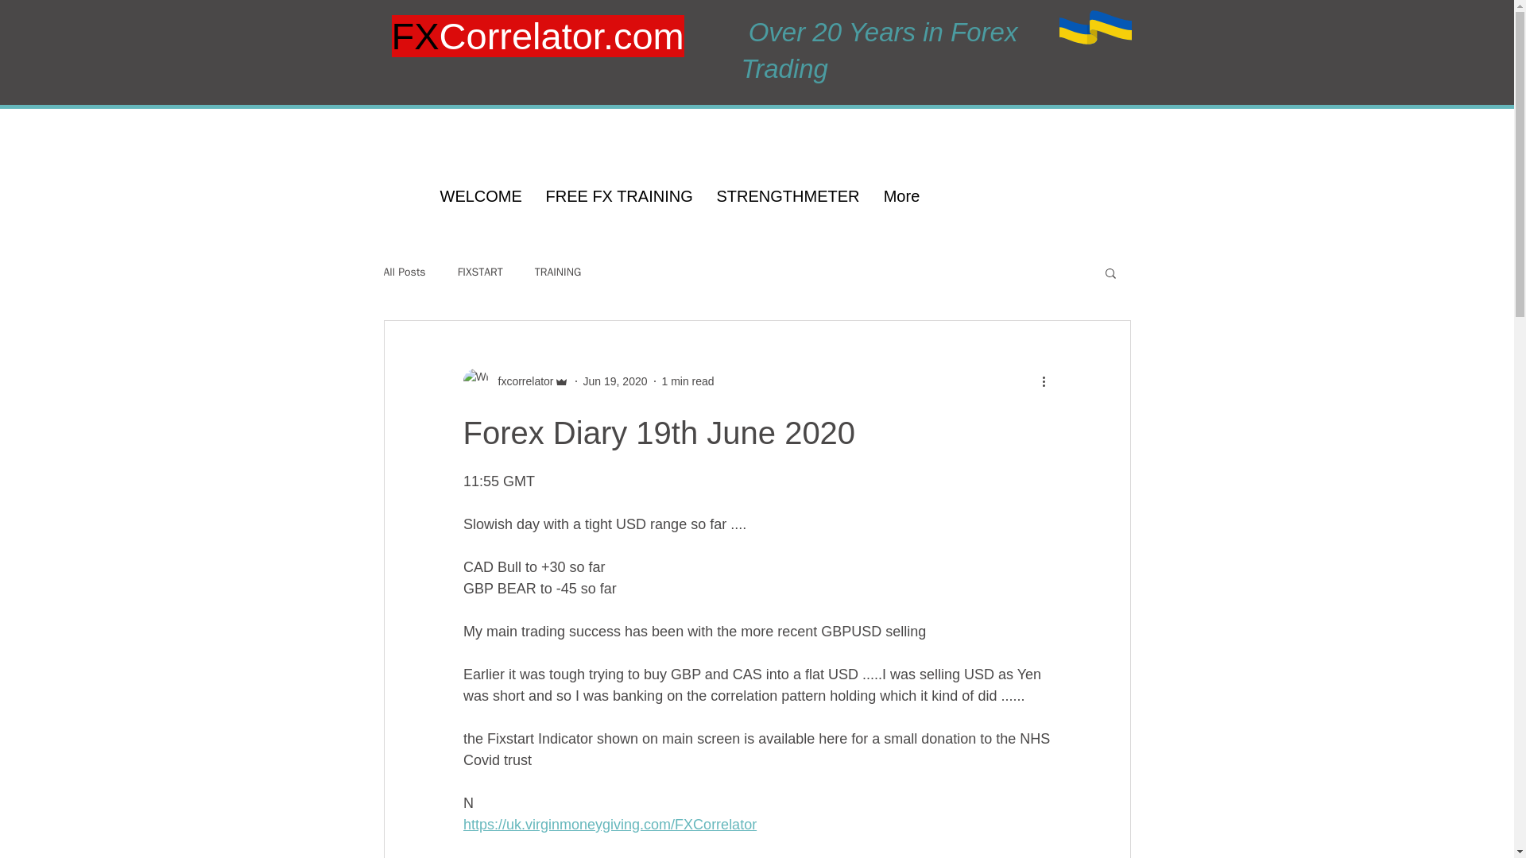  Describe the element at coordinates (537, 37) in the screenshot. I see `FXCorrelator.com` at that location.